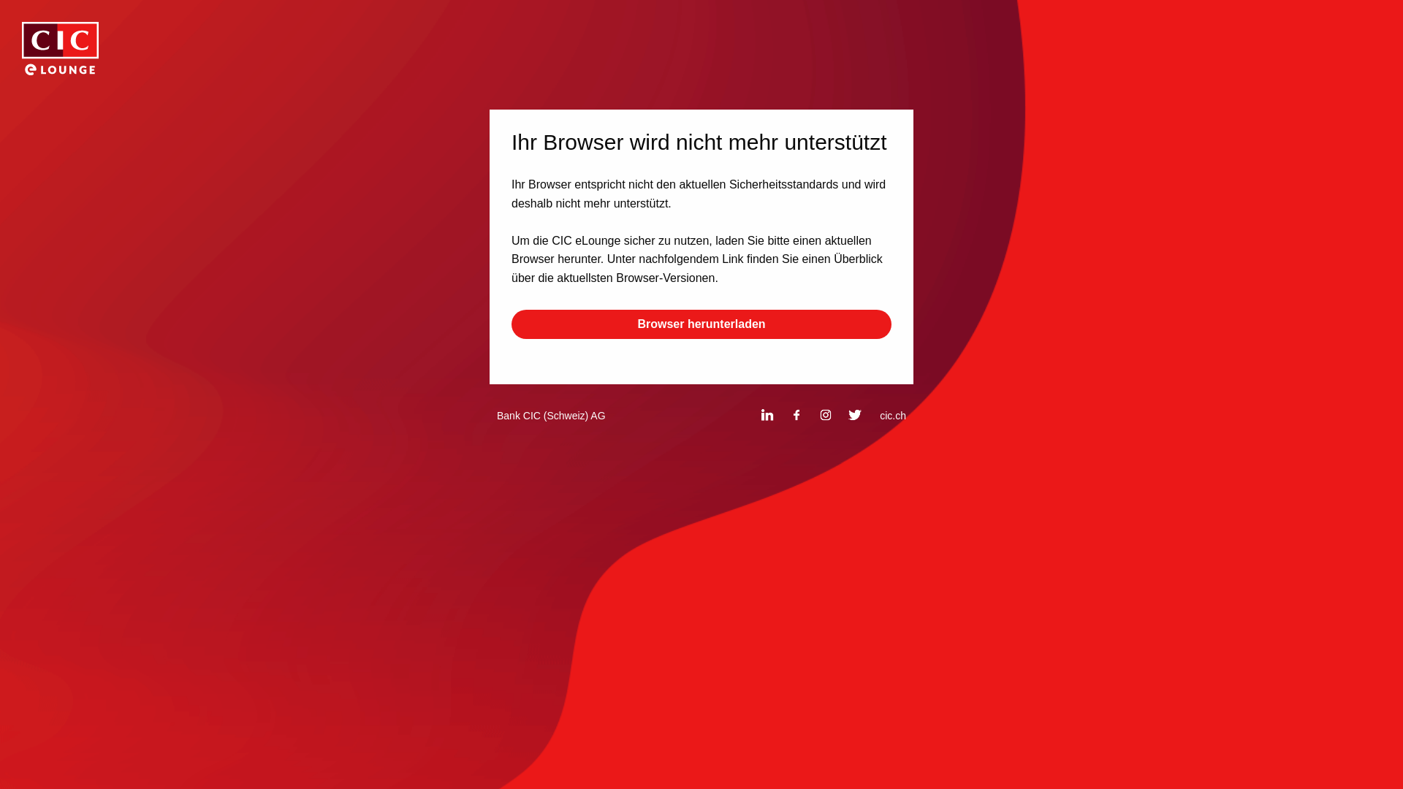 The image size is (1403, 789). What do you see at coordinates (833, 415) in the screenshot?
I see `Instagram: @bank.cic.ch` at bounding box center [833, 415].